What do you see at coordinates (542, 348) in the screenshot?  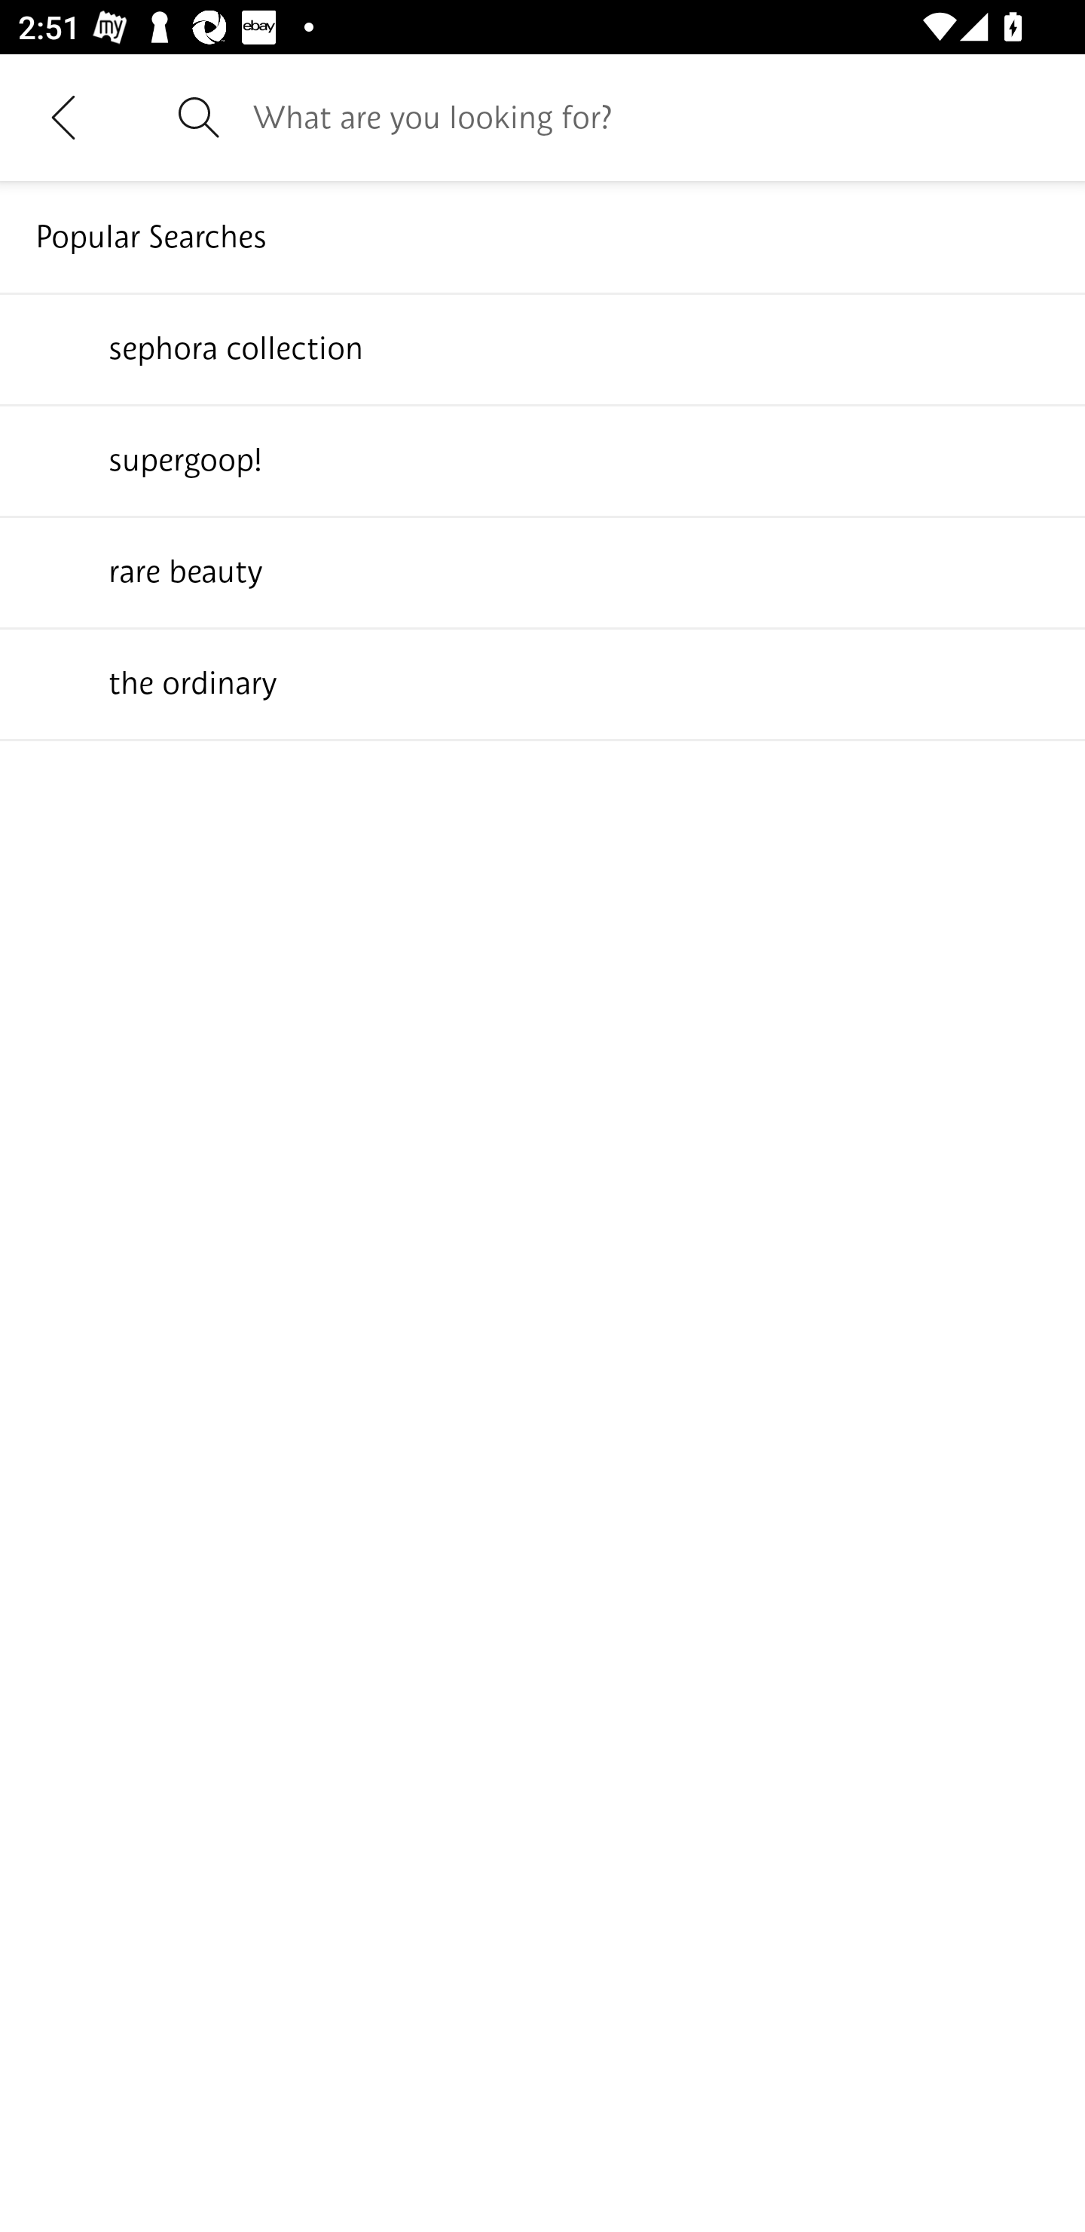 I see `sephora collection` at bounding box center [542, 348].